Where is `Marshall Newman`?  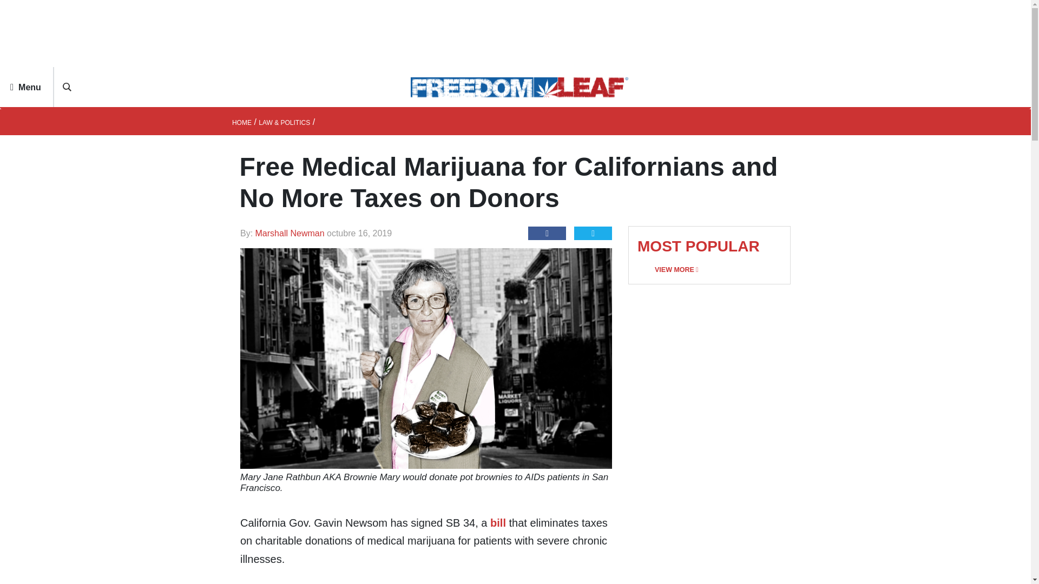 Marshall Newman is located at coordinates (291, 233).